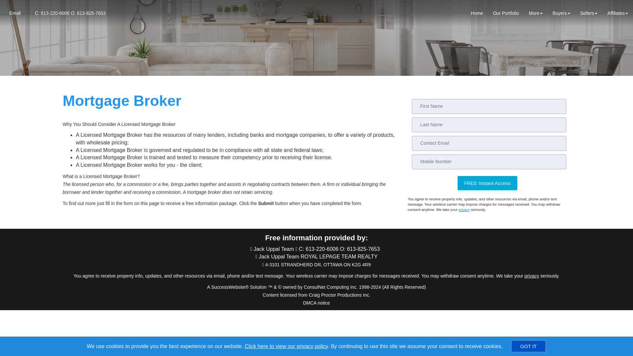  What do you see at coordinates (535, 13) in the screenshot?
I see `More` at bounding box center [535, 13].